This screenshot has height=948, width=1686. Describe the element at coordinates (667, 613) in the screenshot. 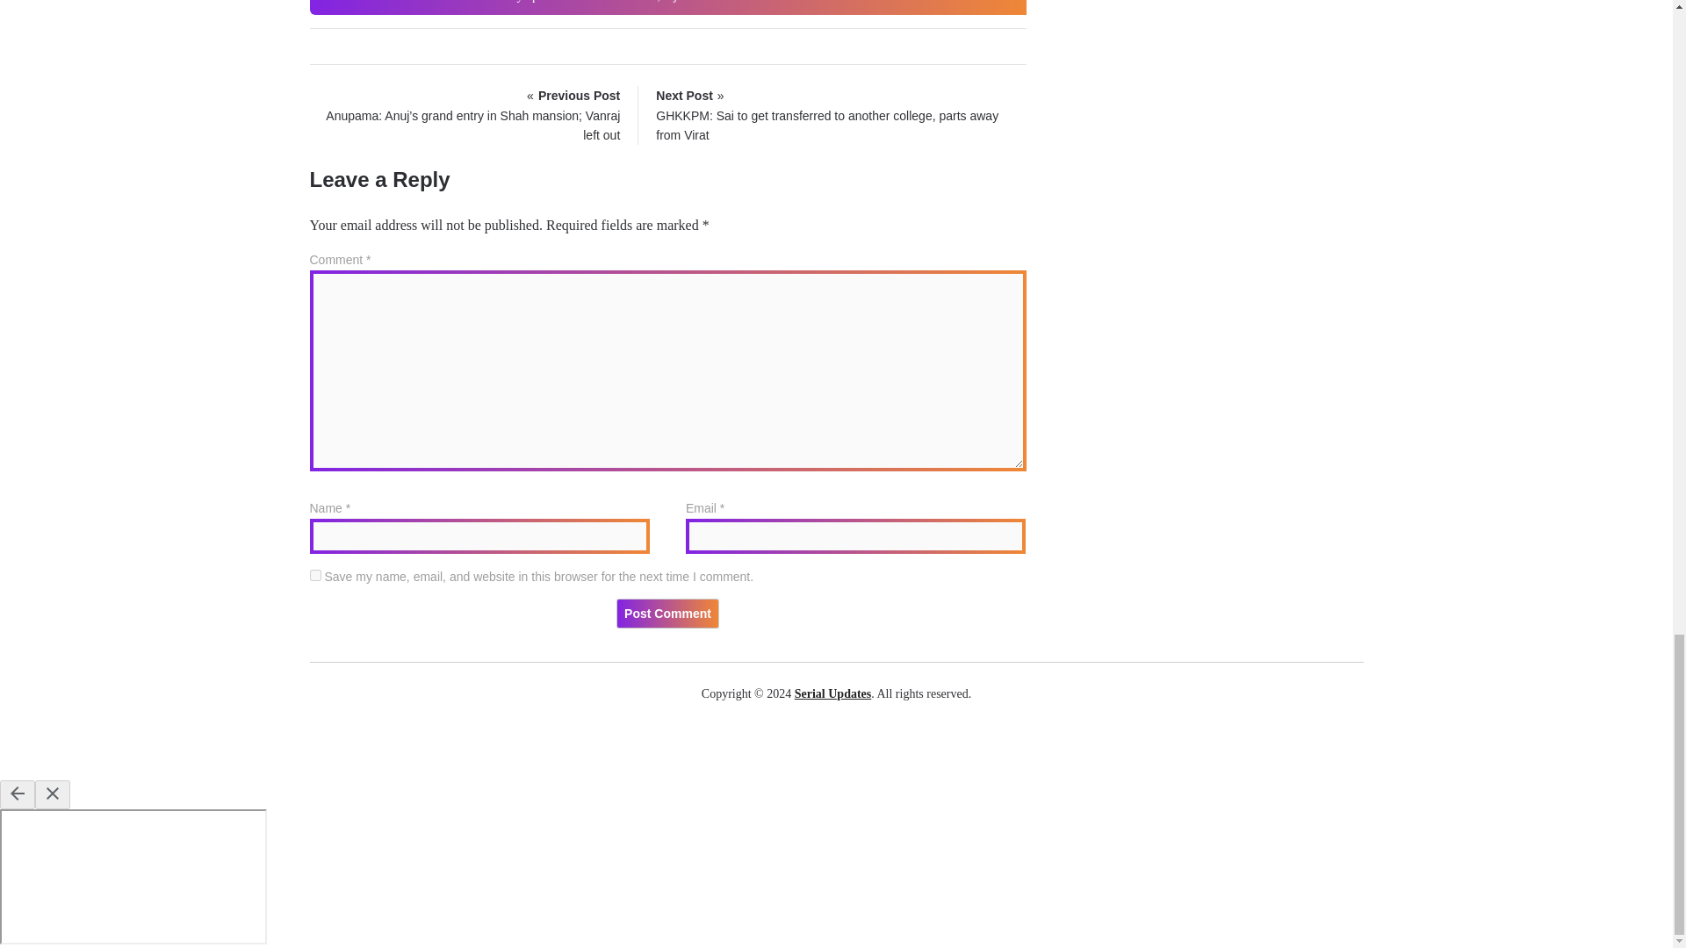

I see `Post Comment` at that location.